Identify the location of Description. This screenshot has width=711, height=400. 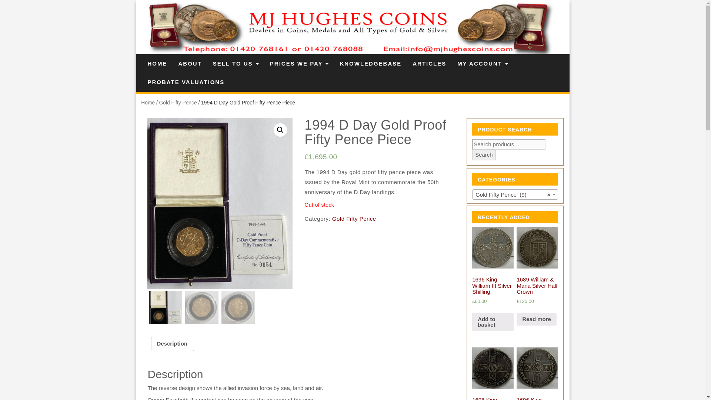
(172, 344).